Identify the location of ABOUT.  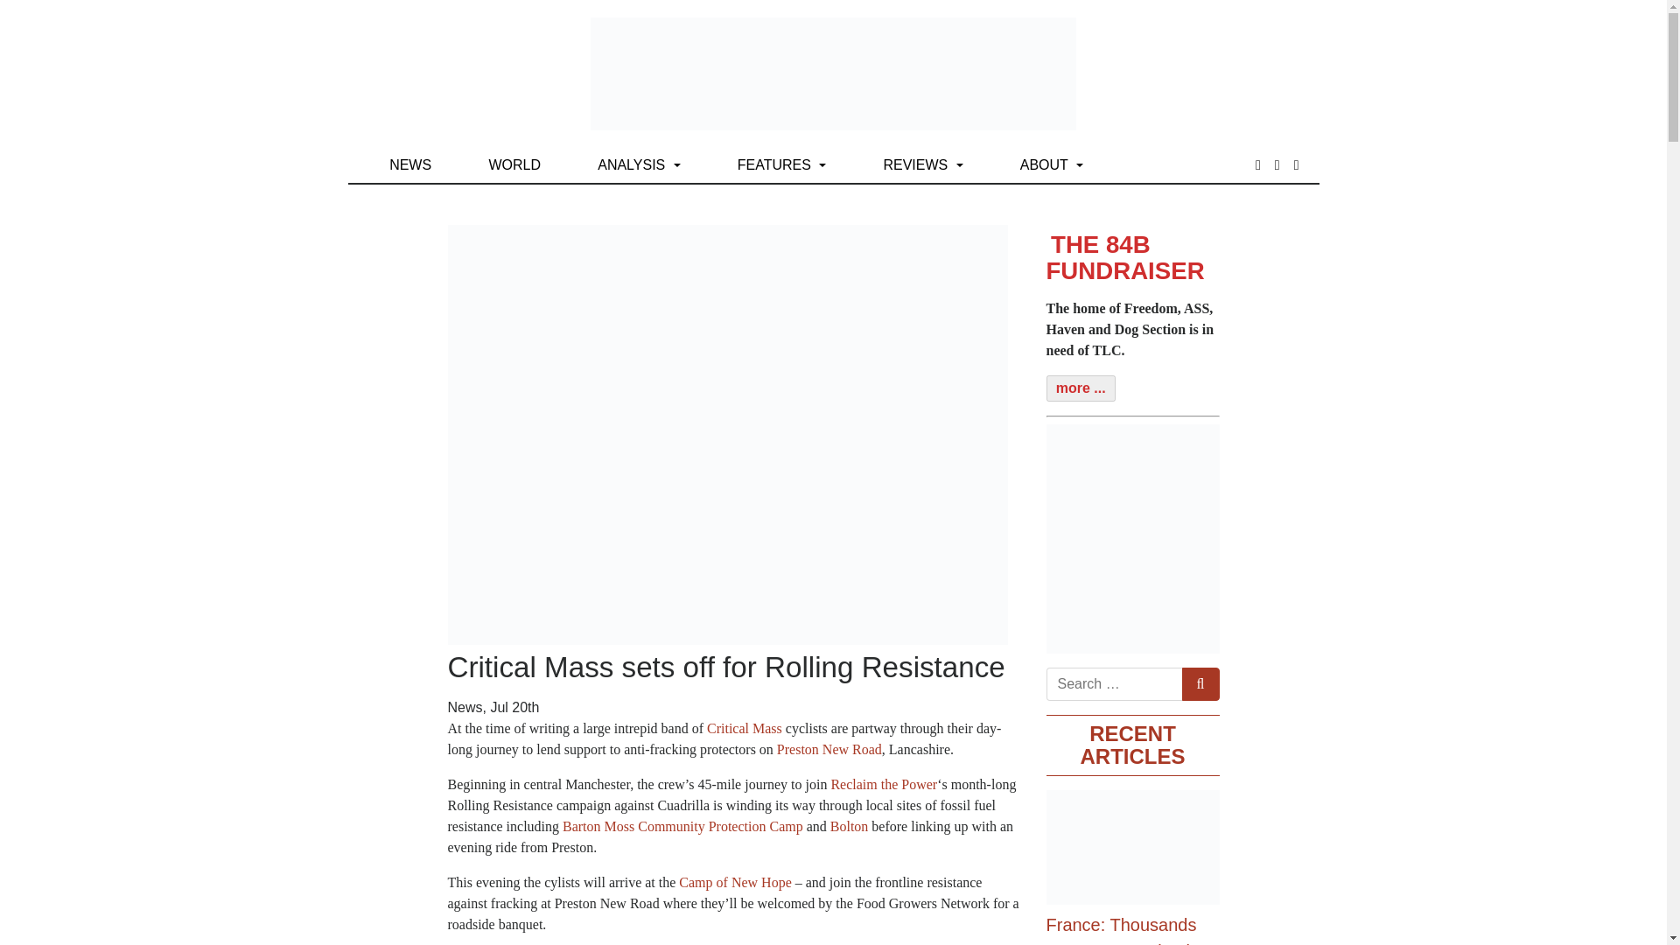
(1052, 164).